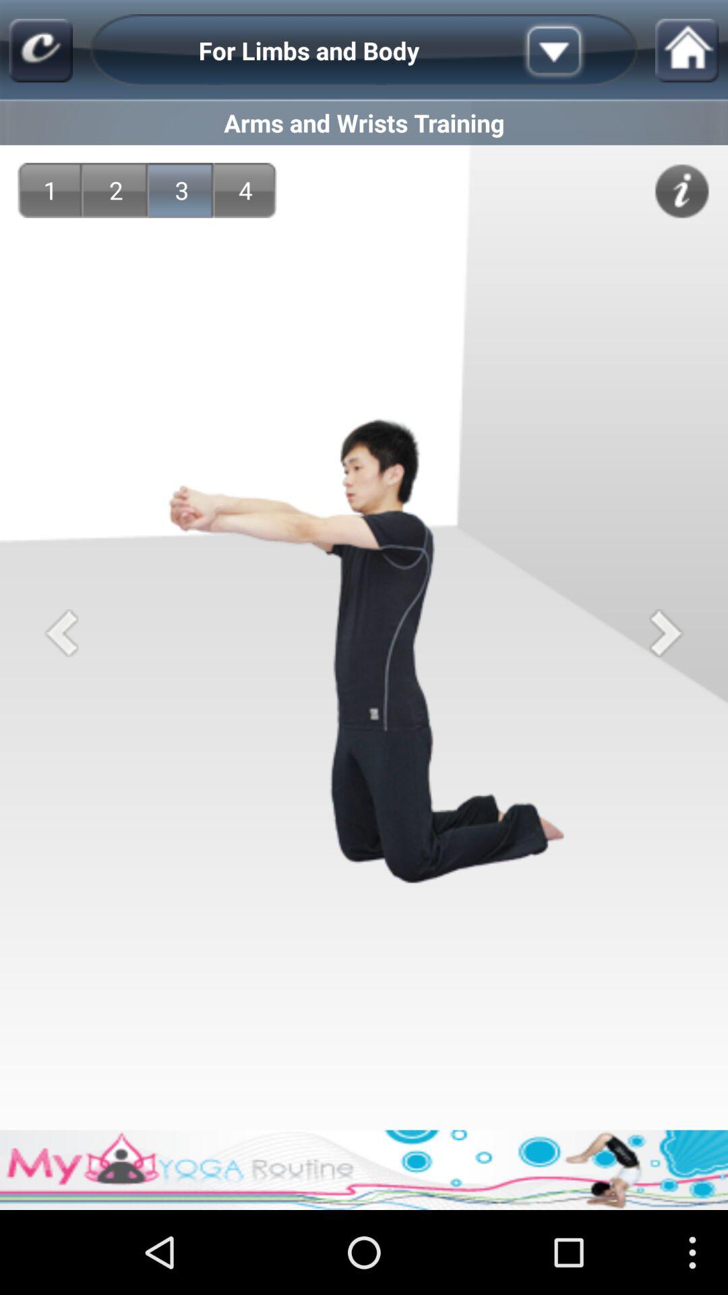  What do you see at coordinates (681, 191) in the screenshot?
I see `open icon below the arms and wrists app` at bounding box center [681, 191].